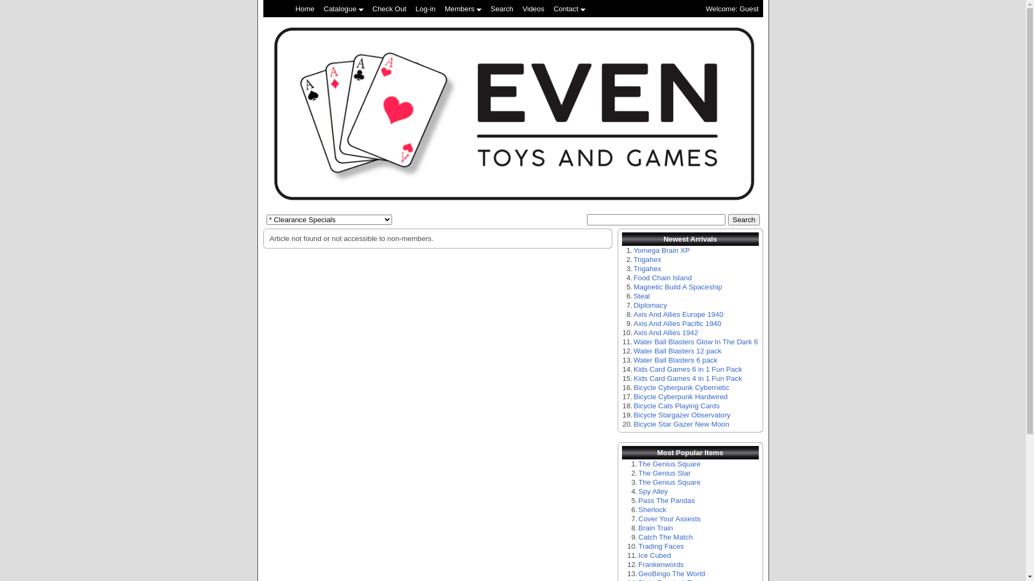 This screenshot has height=581, width=1034. Describe the element at coordinates (653, 492) in the screenshot. I see `Spy Alley` at that location.